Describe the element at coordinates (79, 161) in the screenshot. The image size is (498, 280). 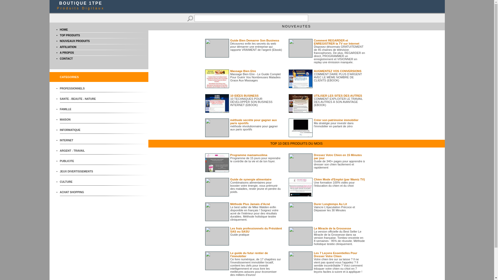
I see `PUBLICITE` at that location.